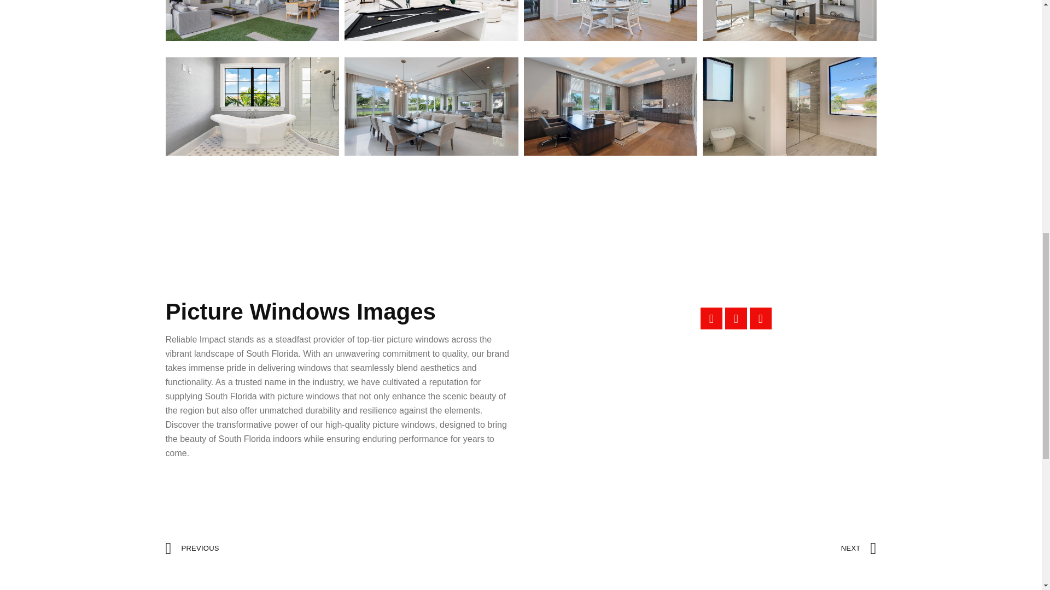 This screenshot has width=1050, height=590. What do you see at coordinates (252, 106) in the screenshot?
I see `Picture Windows custom glass in South Florida` at bounding box center [252, 106].